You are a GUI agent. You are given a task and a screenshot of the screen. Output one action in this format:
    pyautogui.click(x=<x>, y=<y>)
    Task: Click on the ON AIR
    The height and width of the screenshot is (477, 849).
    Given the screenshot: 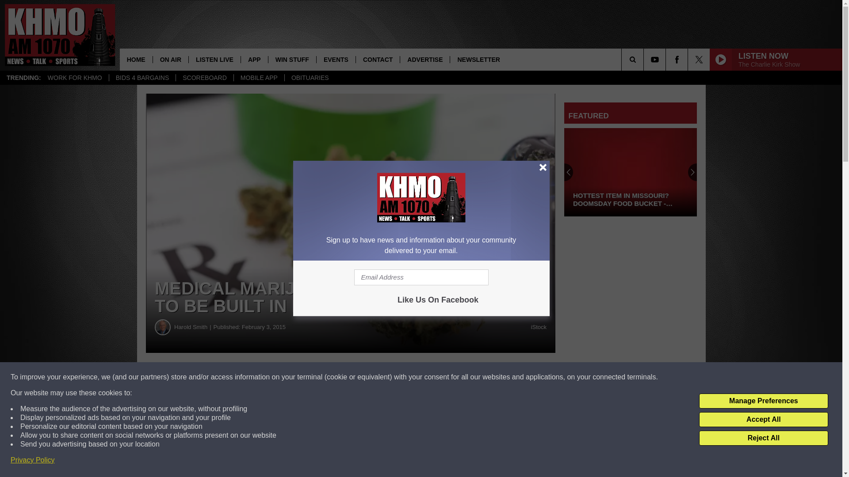 What is the action you would take?
    pyautogui.click(x=171, y=59)
    